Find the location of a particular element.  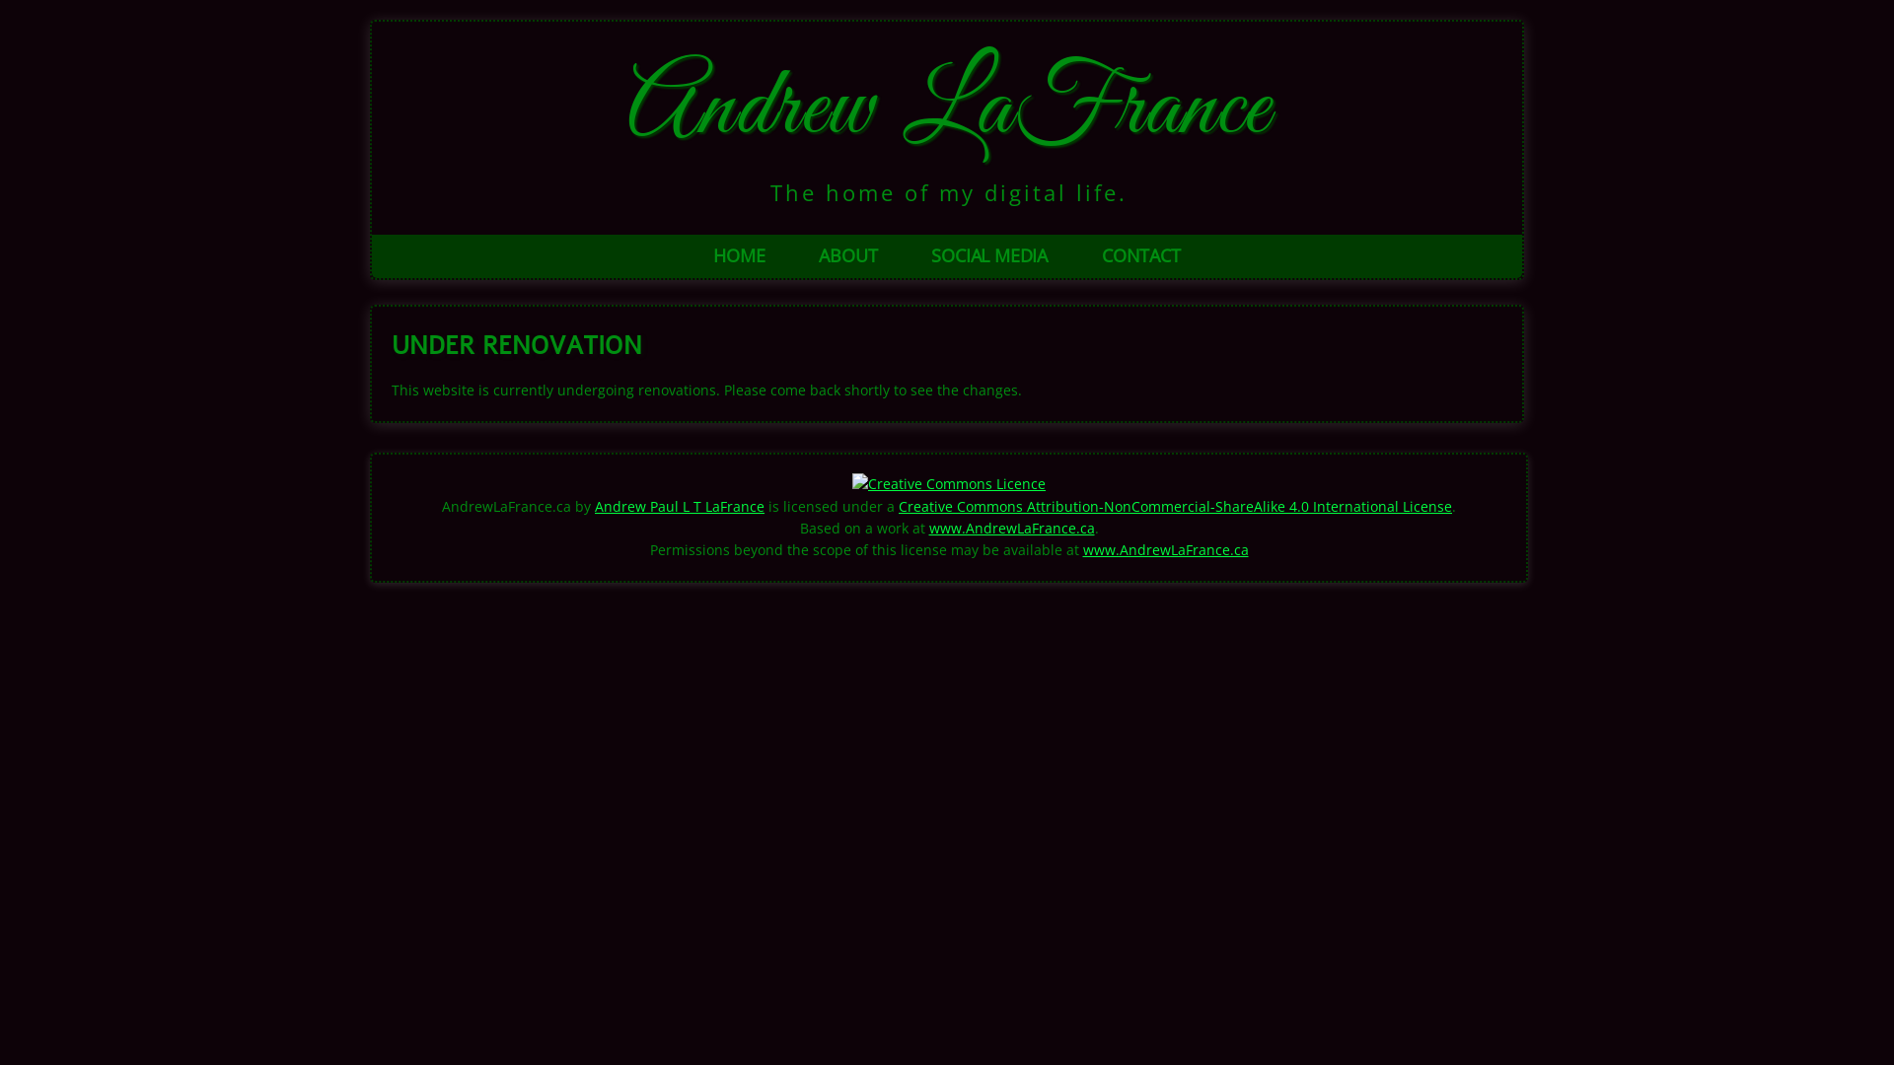

www.AndrewLaFrance.ca is located at coordinates (1012, 529).